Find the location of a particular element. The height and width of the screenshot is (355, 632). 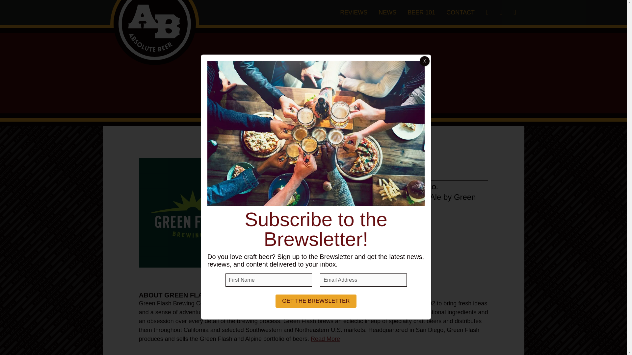

Email Address is located at coordinates (363, 280).